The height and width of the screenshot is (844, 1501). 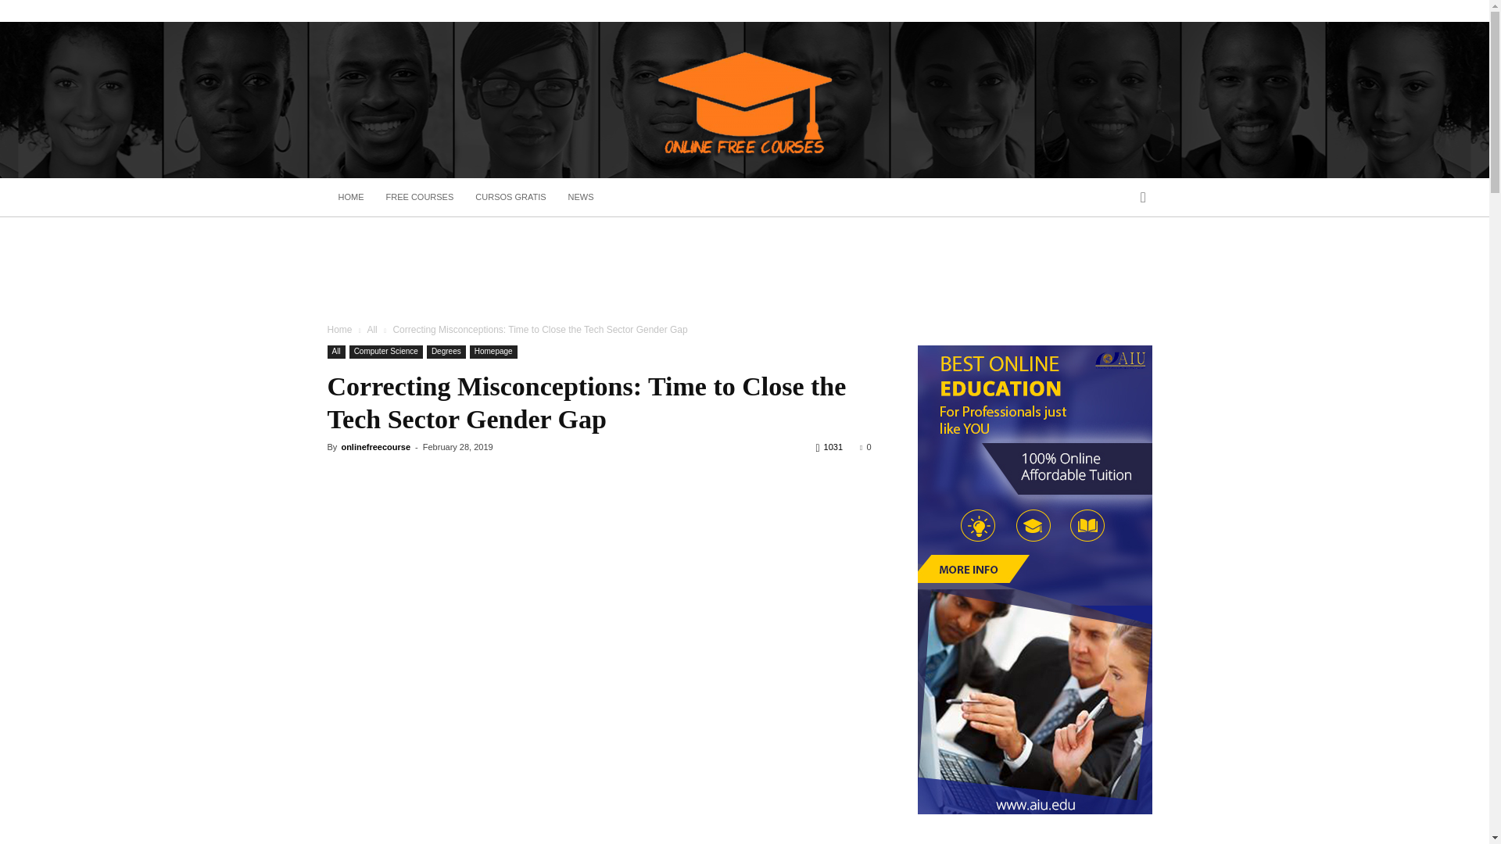 I want to click on Advertisement, so click(x=743, y=270).